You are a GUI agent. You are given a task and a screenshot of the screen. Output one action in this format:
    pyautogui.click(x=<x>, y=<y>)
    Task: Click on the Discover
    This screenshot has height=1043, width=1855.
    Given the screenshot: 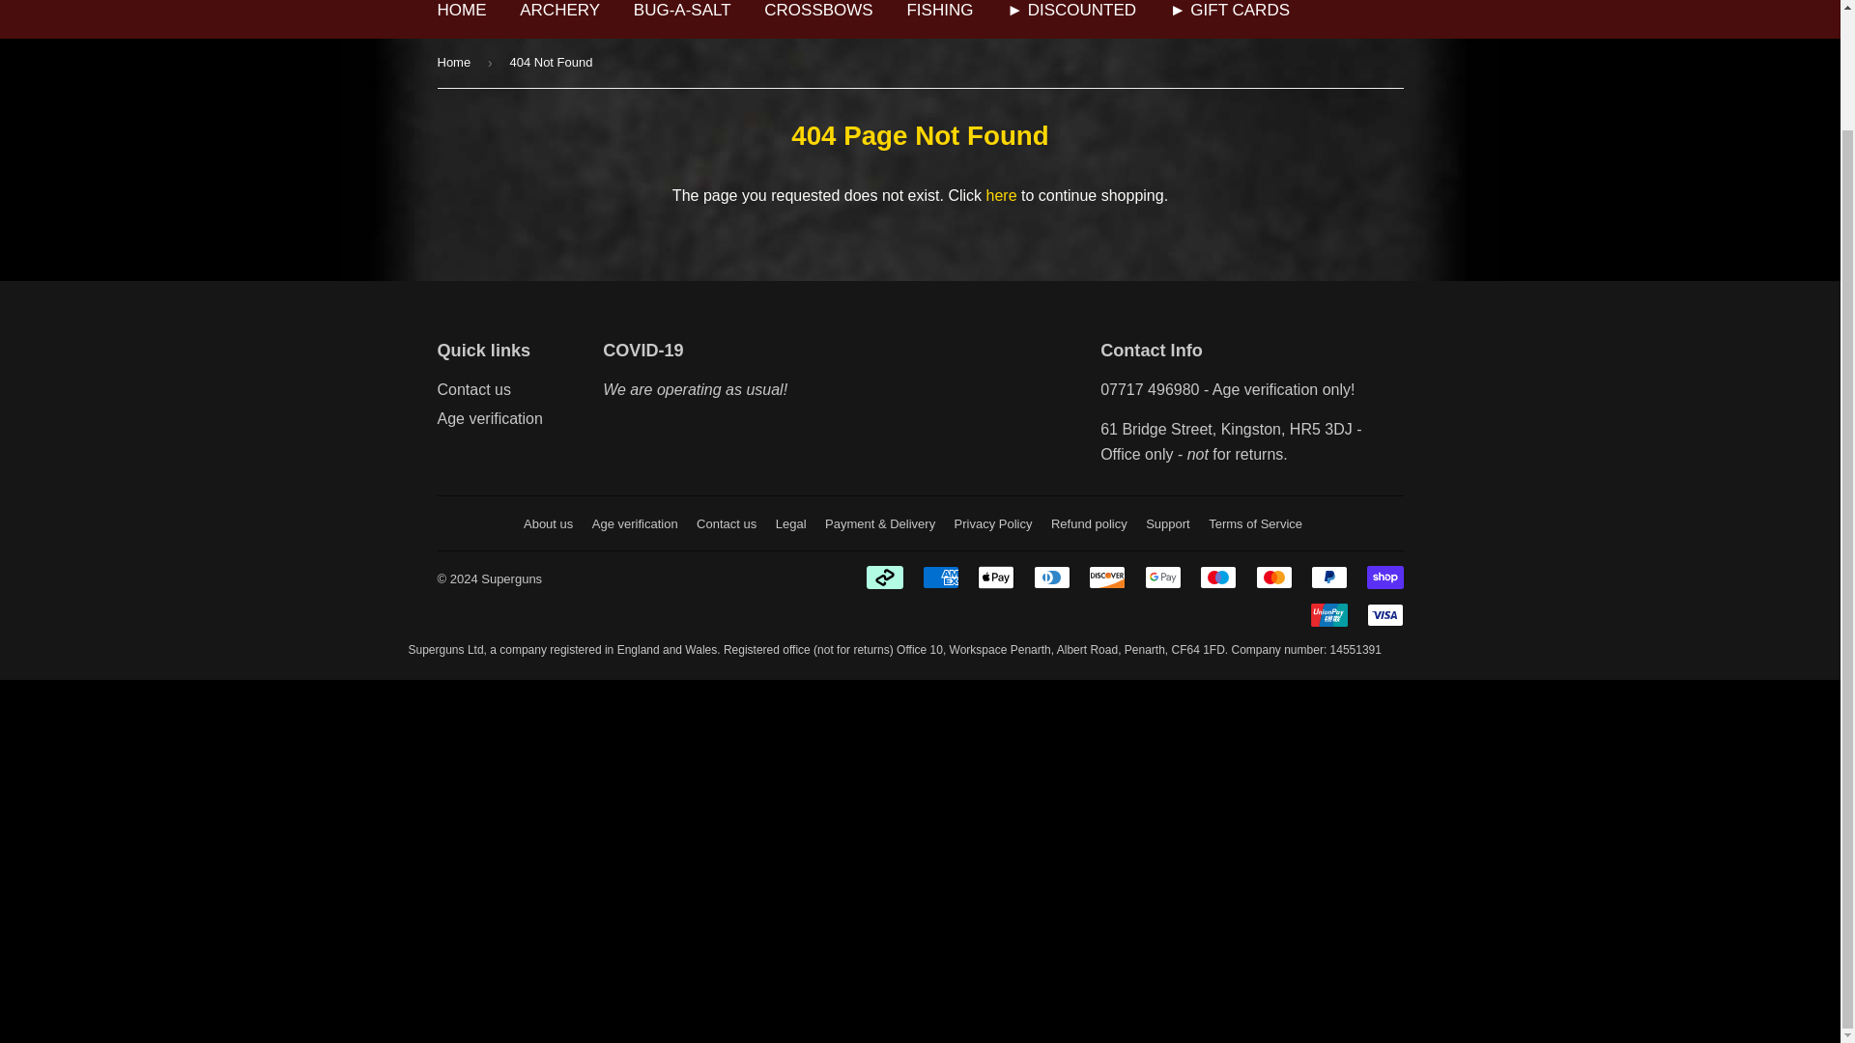 What is the action you would take?
    pyautogui.click(x=1107, y=578)
    